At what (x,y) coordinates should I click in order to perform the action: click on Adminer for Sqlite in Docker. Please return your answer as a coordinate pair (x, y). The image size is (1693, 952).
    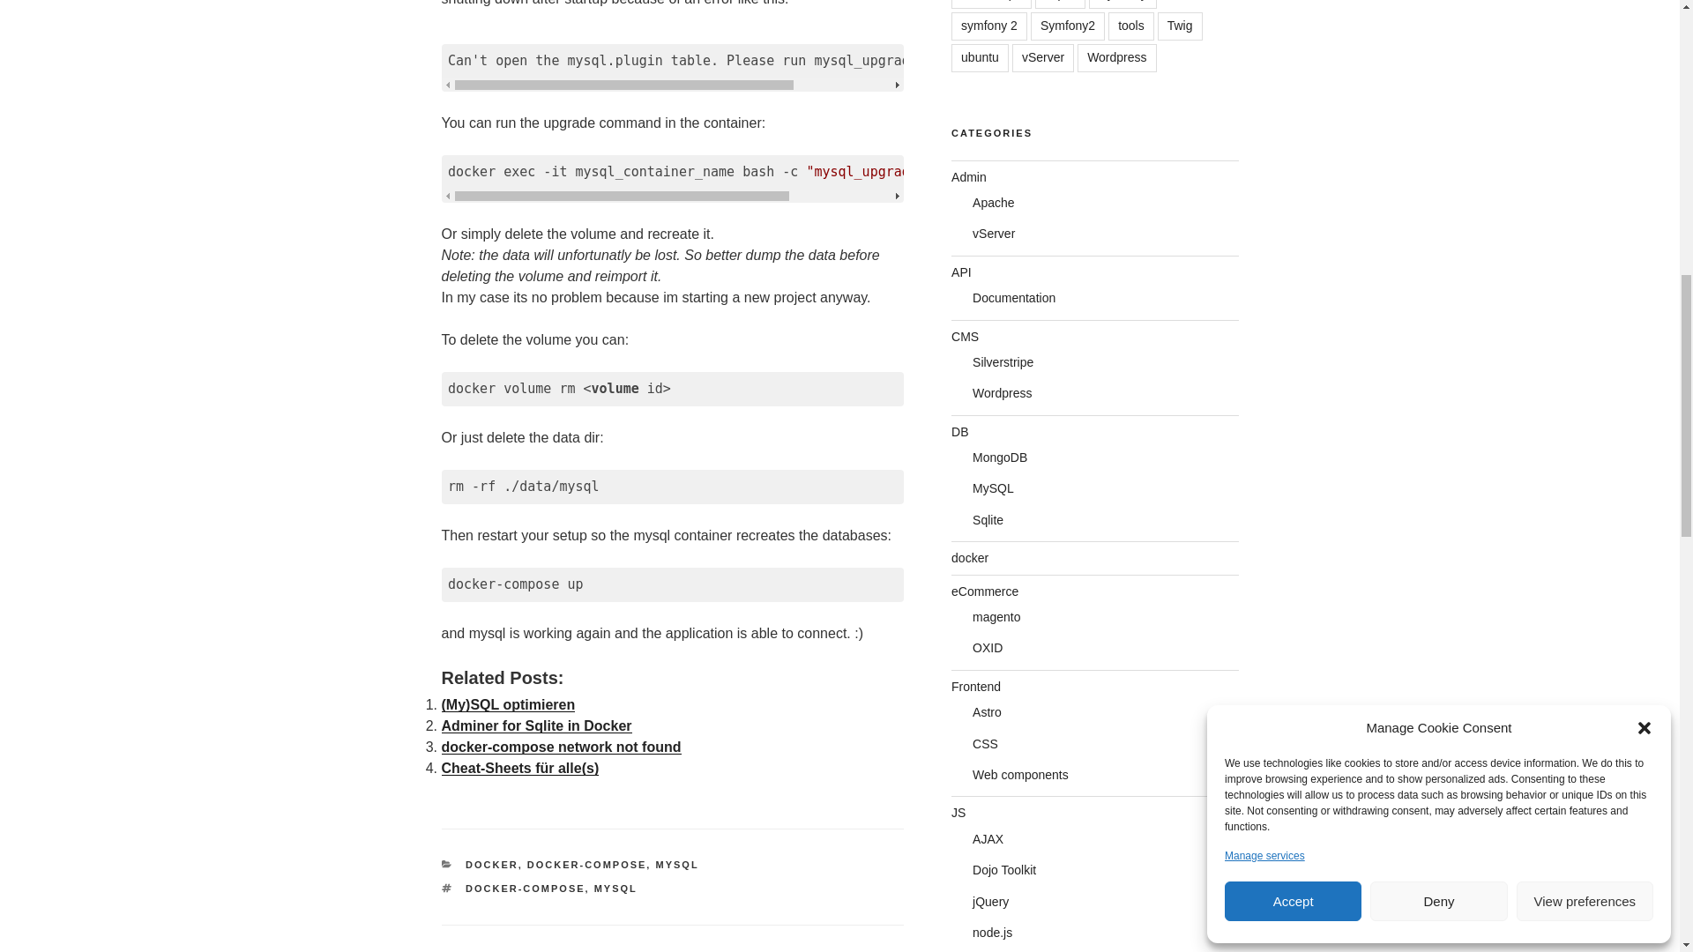
    Looking at the image, I should click on (536, 725).